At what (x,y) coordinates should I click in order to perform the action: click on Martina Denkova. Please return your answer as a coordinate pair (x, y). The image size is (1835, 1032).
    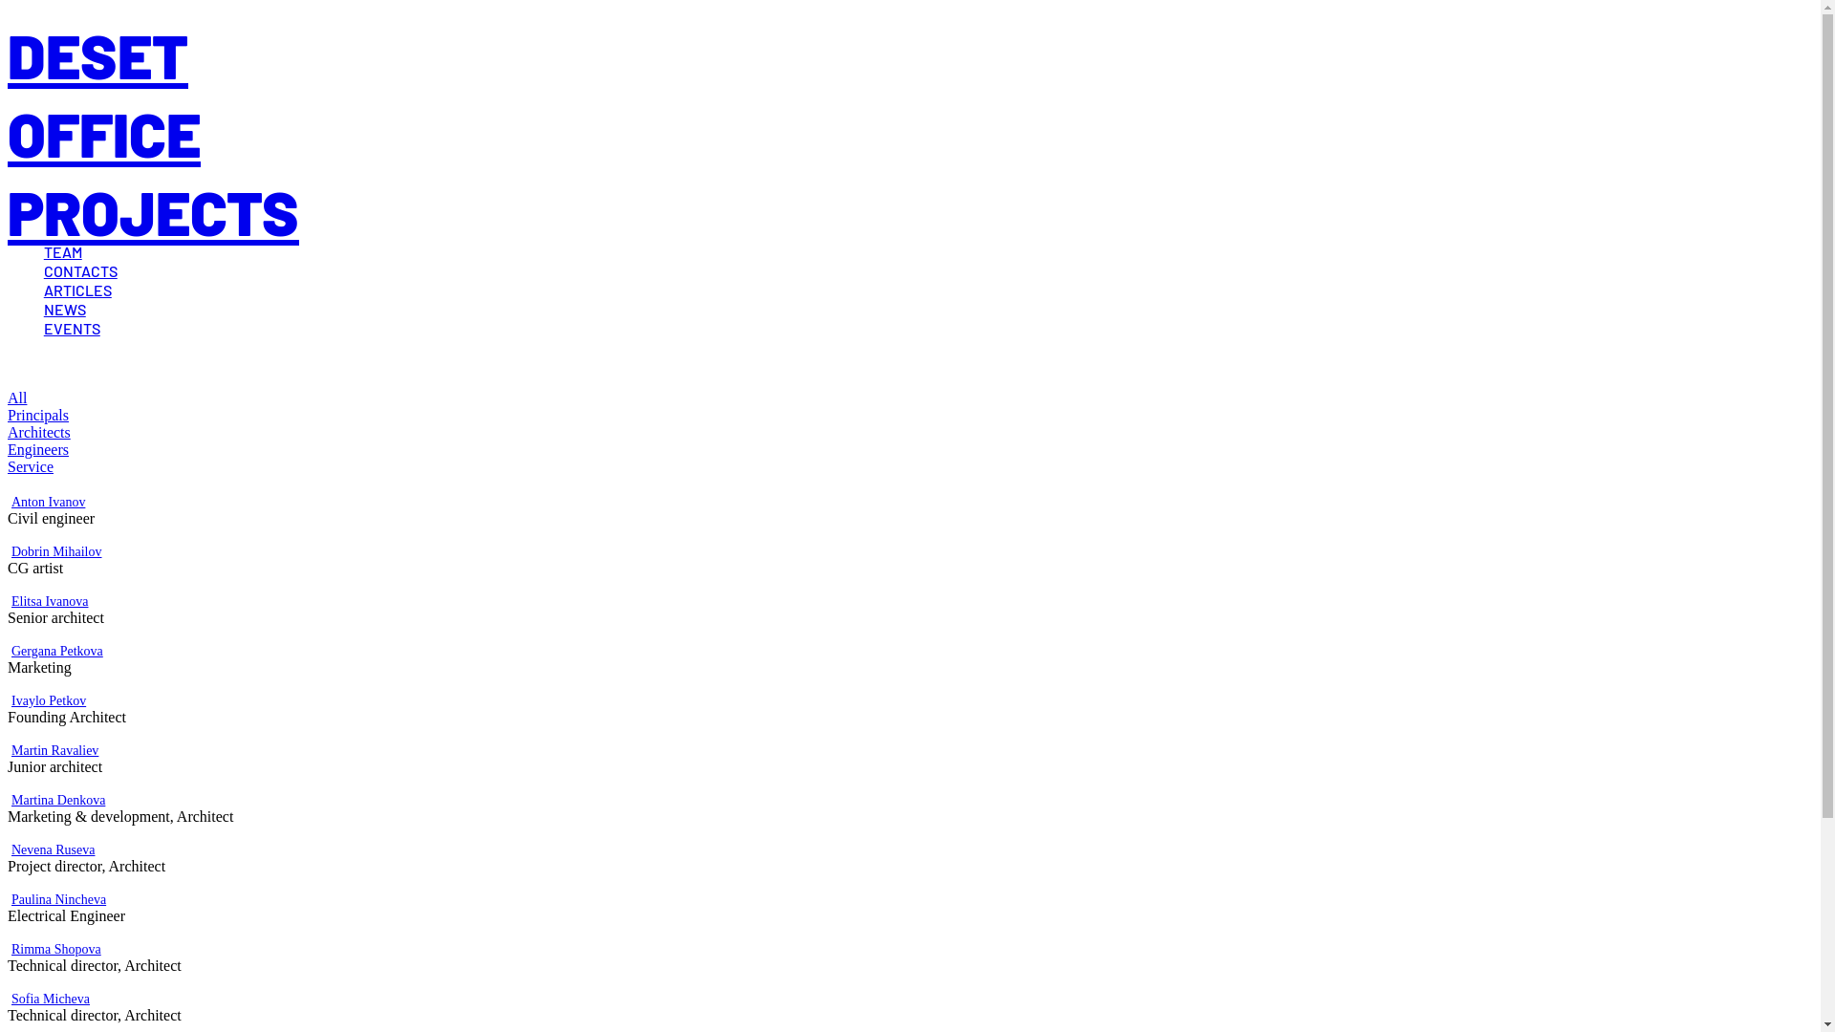
    Looking at the image, I should click on (58, 801).